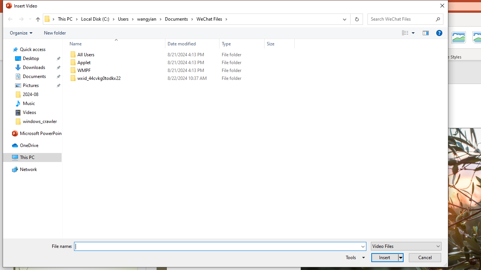  Describe the element at coordinates (68, 19) in the screenshot. I see `This PC` at that location.